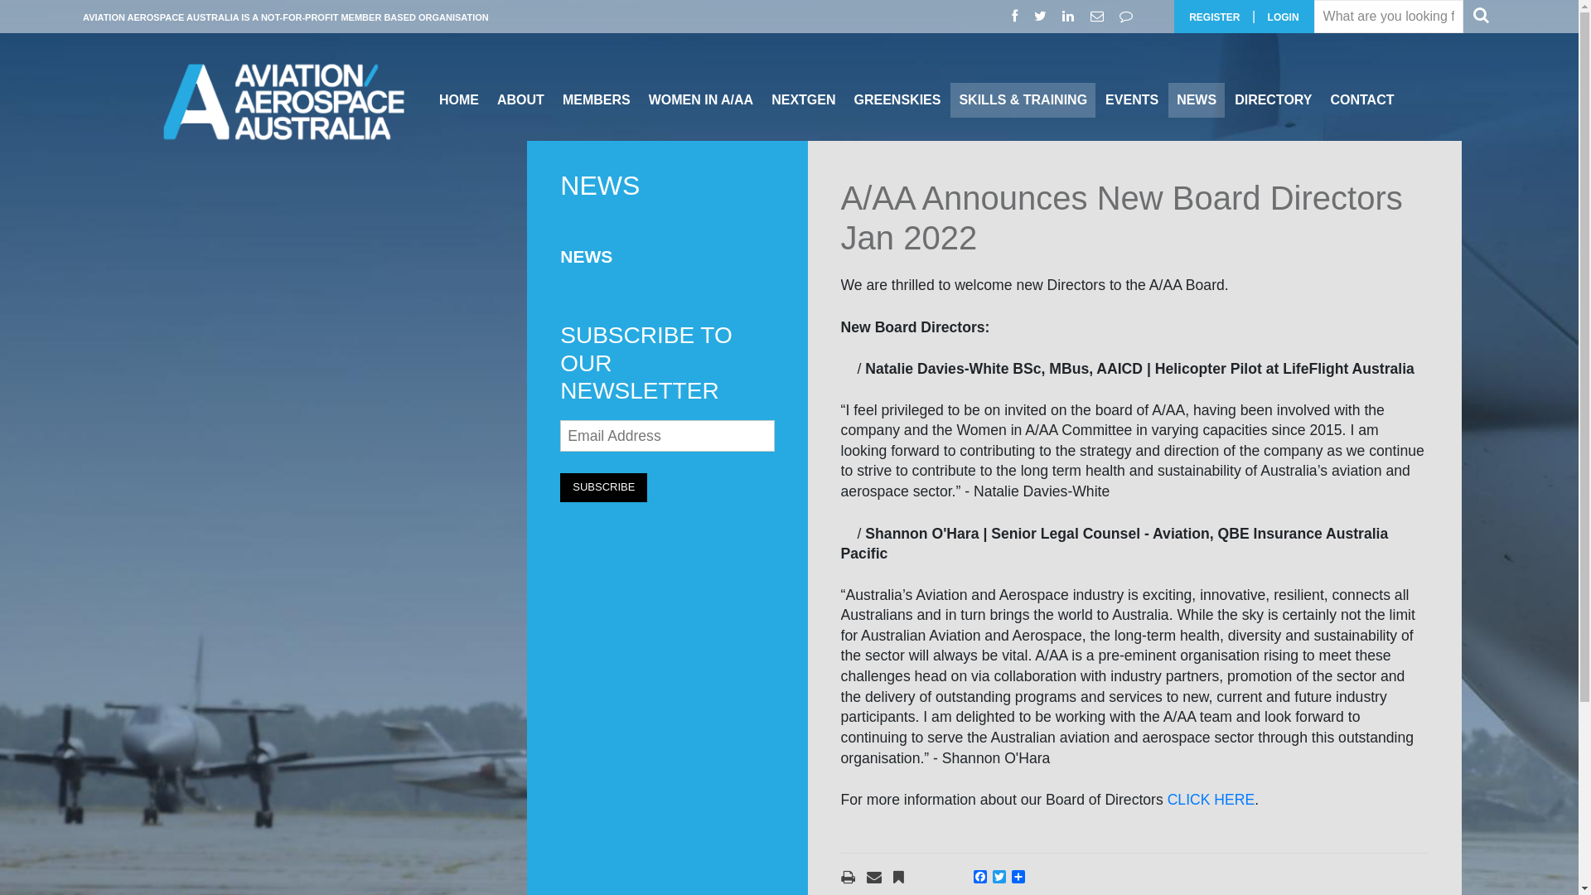 The width and height of the screenshot is (1591, 895). I want to click on GREENSKIES, so click(898, 100).